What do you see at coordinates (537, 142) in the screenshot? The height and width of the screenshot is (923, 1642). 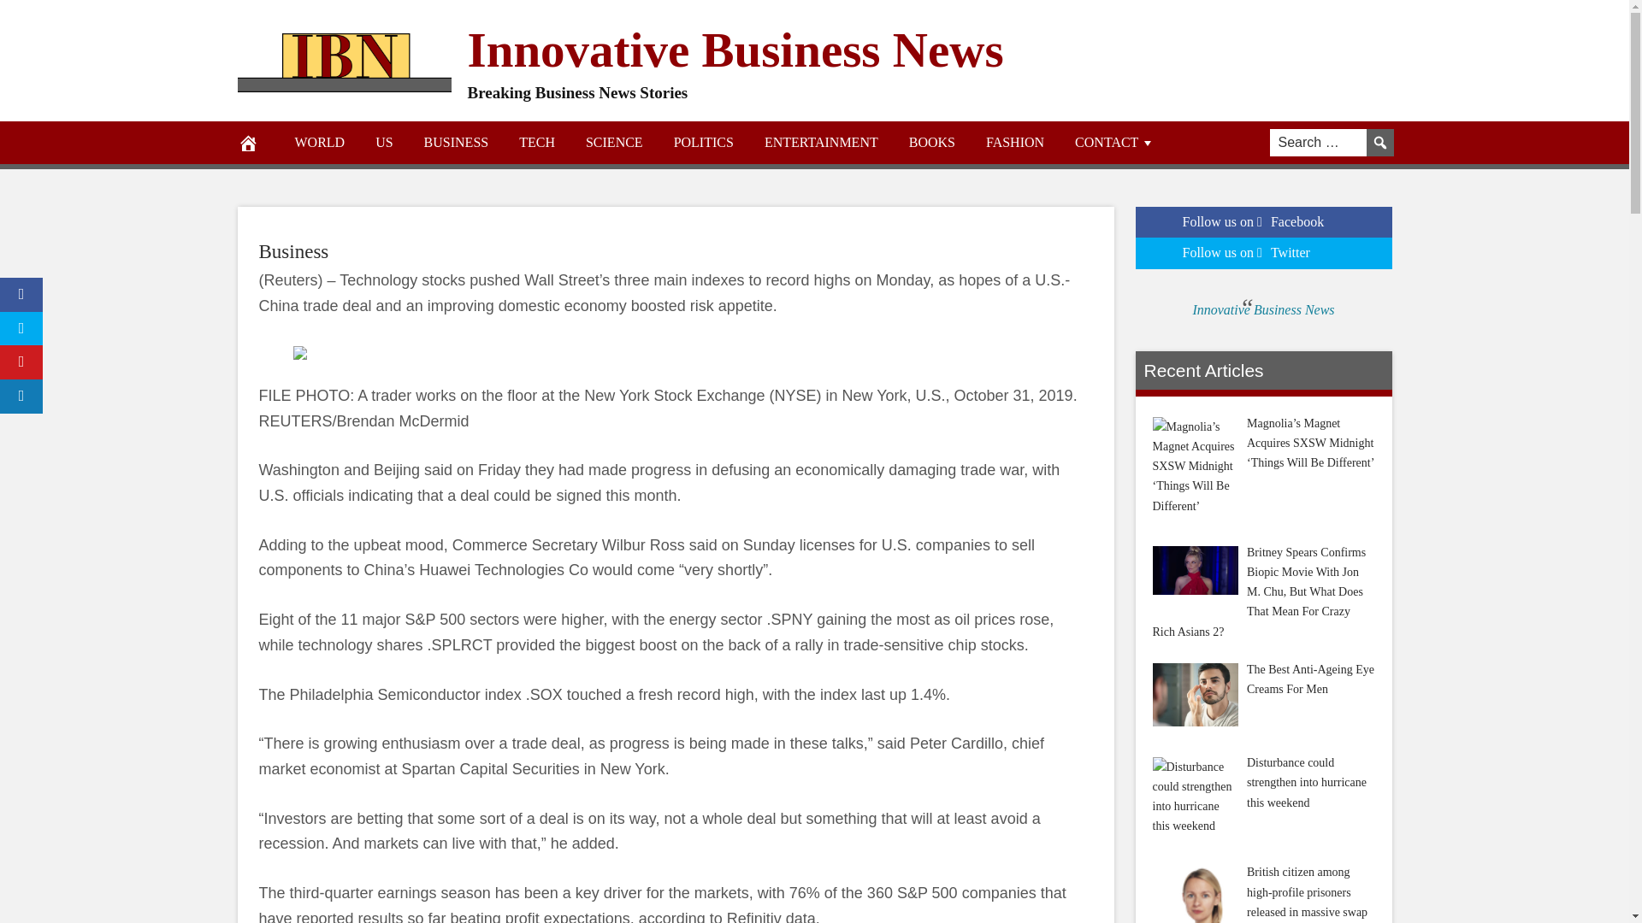 I see `TECH` at bounding box center [537, 142].